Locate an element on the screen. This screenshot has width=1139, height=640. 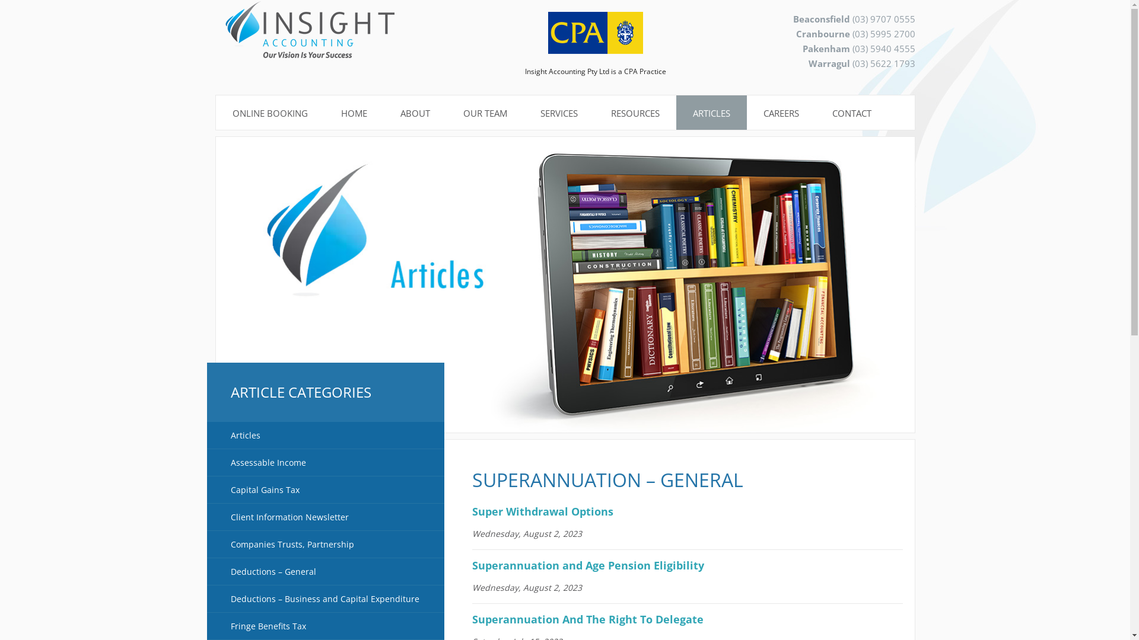
CAREERS is located at coordinates (781, 113).